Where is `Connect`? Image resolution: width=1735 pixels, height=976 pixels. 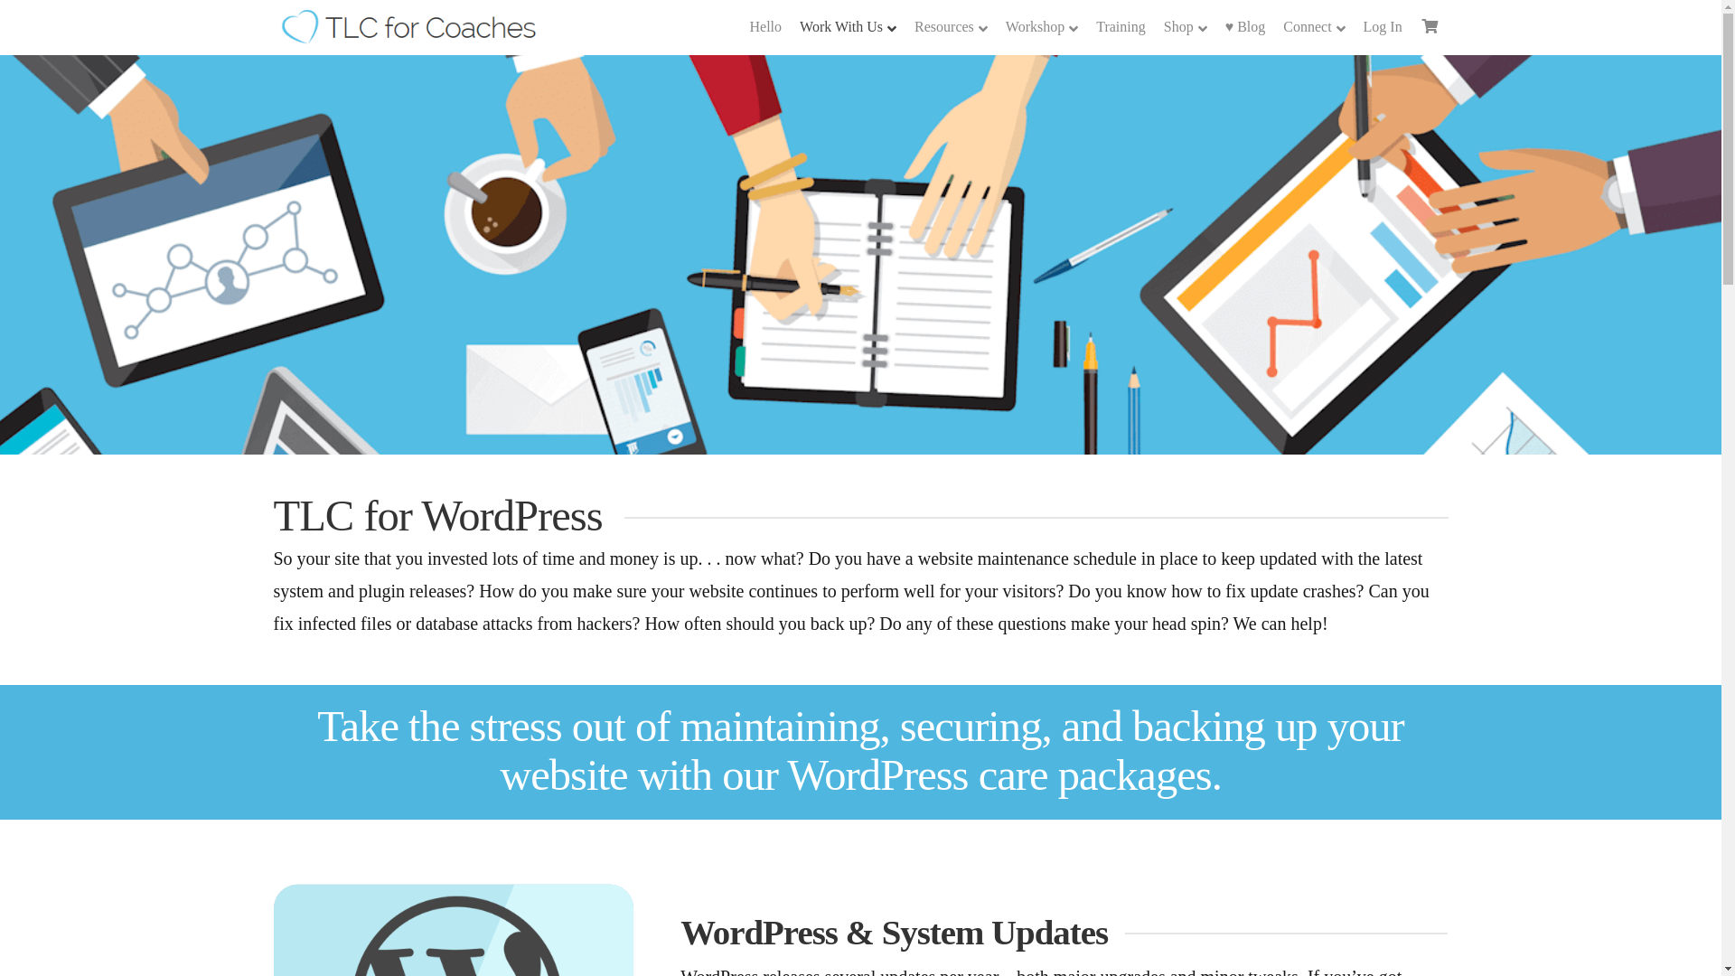 Connect is located at coordinates (1313, 27).